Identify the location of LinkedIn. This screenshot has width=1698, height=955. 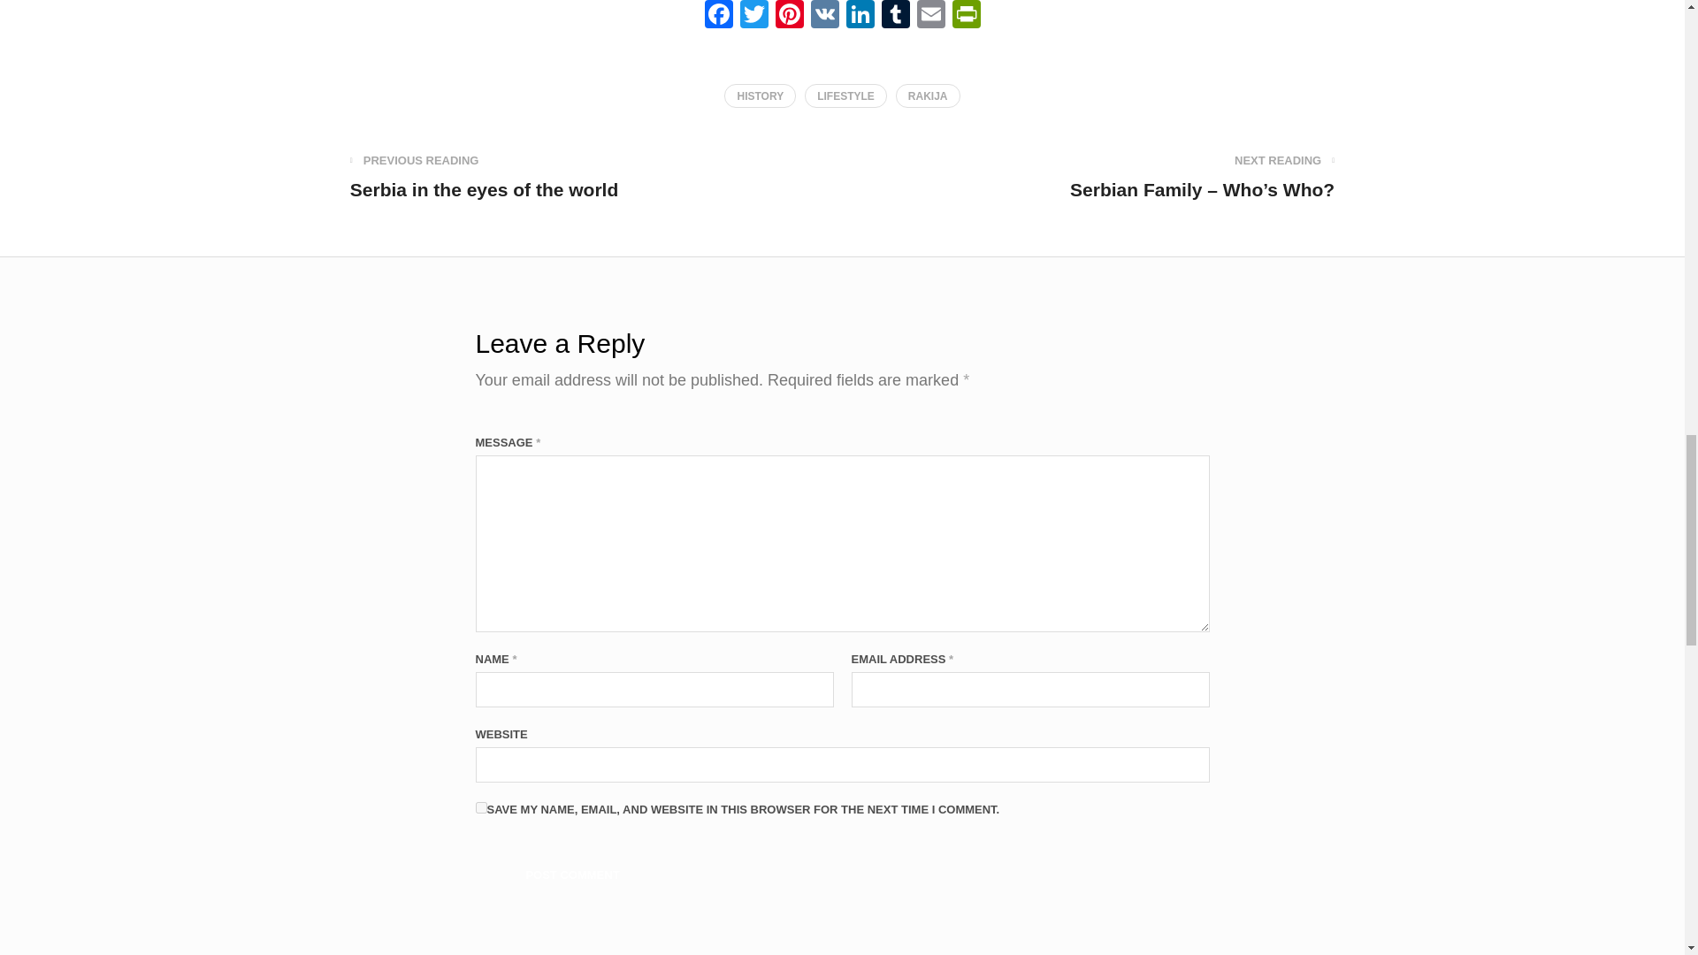
(860, 16).